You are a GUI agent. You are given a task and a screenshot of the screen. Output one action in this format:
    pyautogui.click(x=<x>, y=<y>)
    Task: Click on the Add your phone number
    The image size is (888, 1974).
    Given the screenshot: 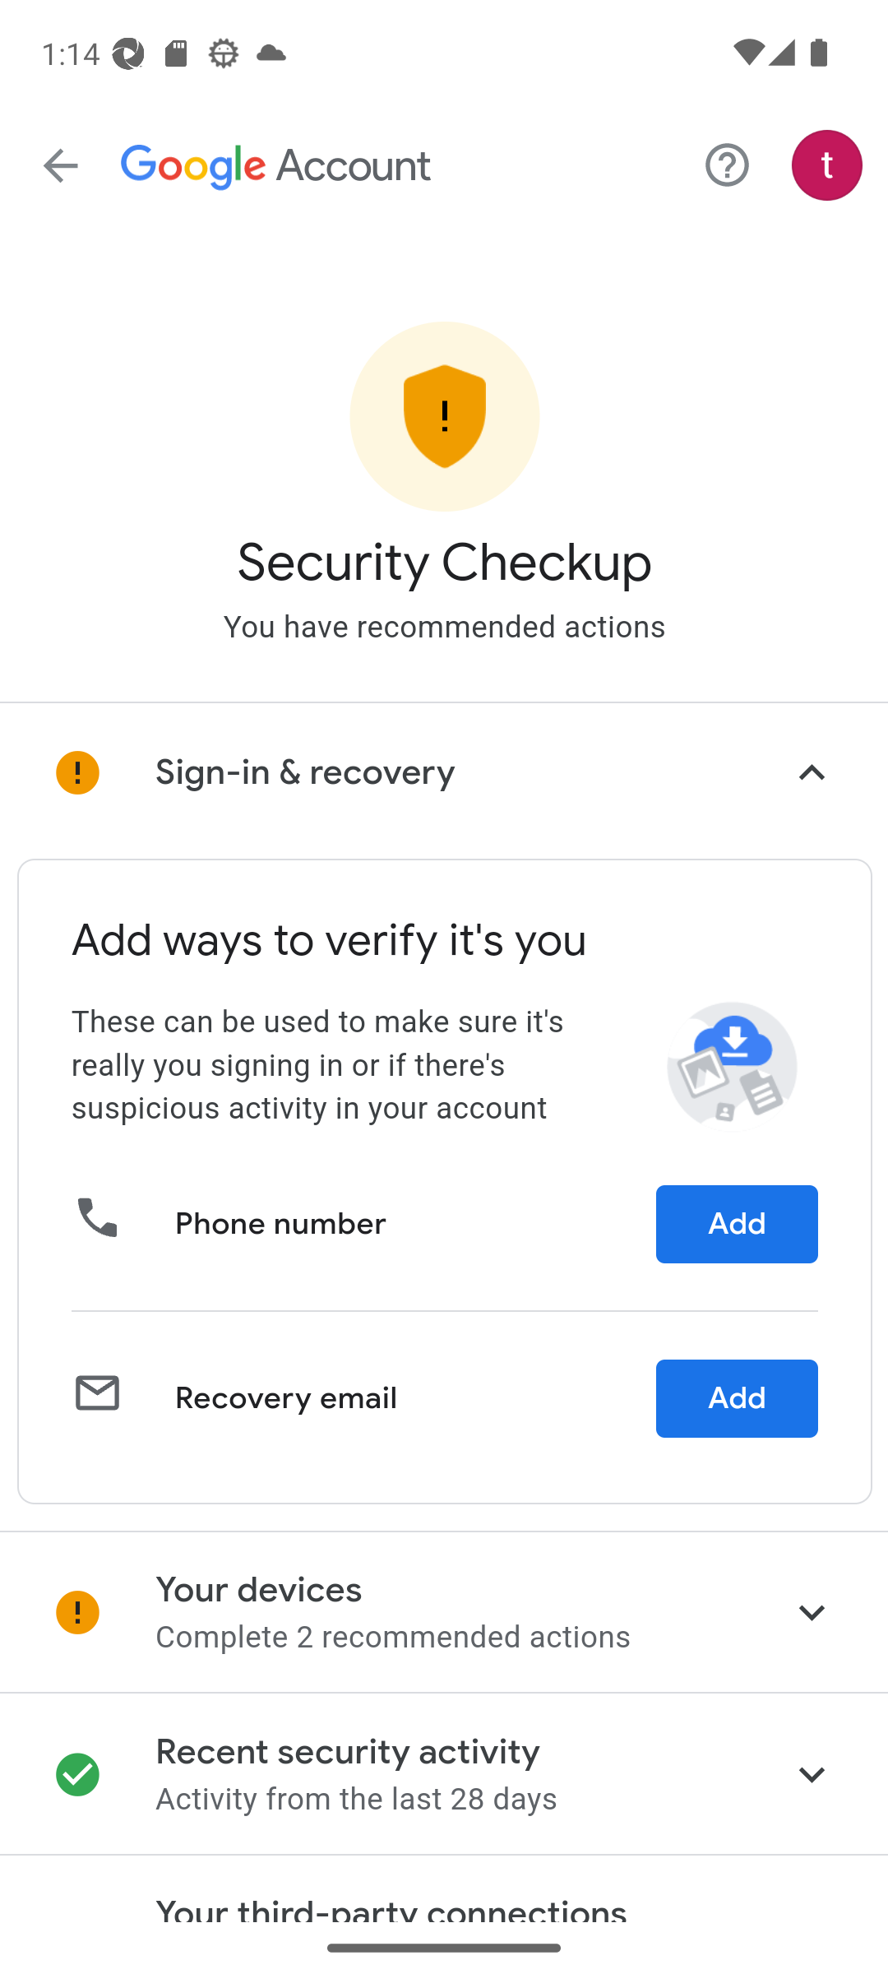 What is the action you would take?
    pyautogui.click(x=738, y=1222)
    